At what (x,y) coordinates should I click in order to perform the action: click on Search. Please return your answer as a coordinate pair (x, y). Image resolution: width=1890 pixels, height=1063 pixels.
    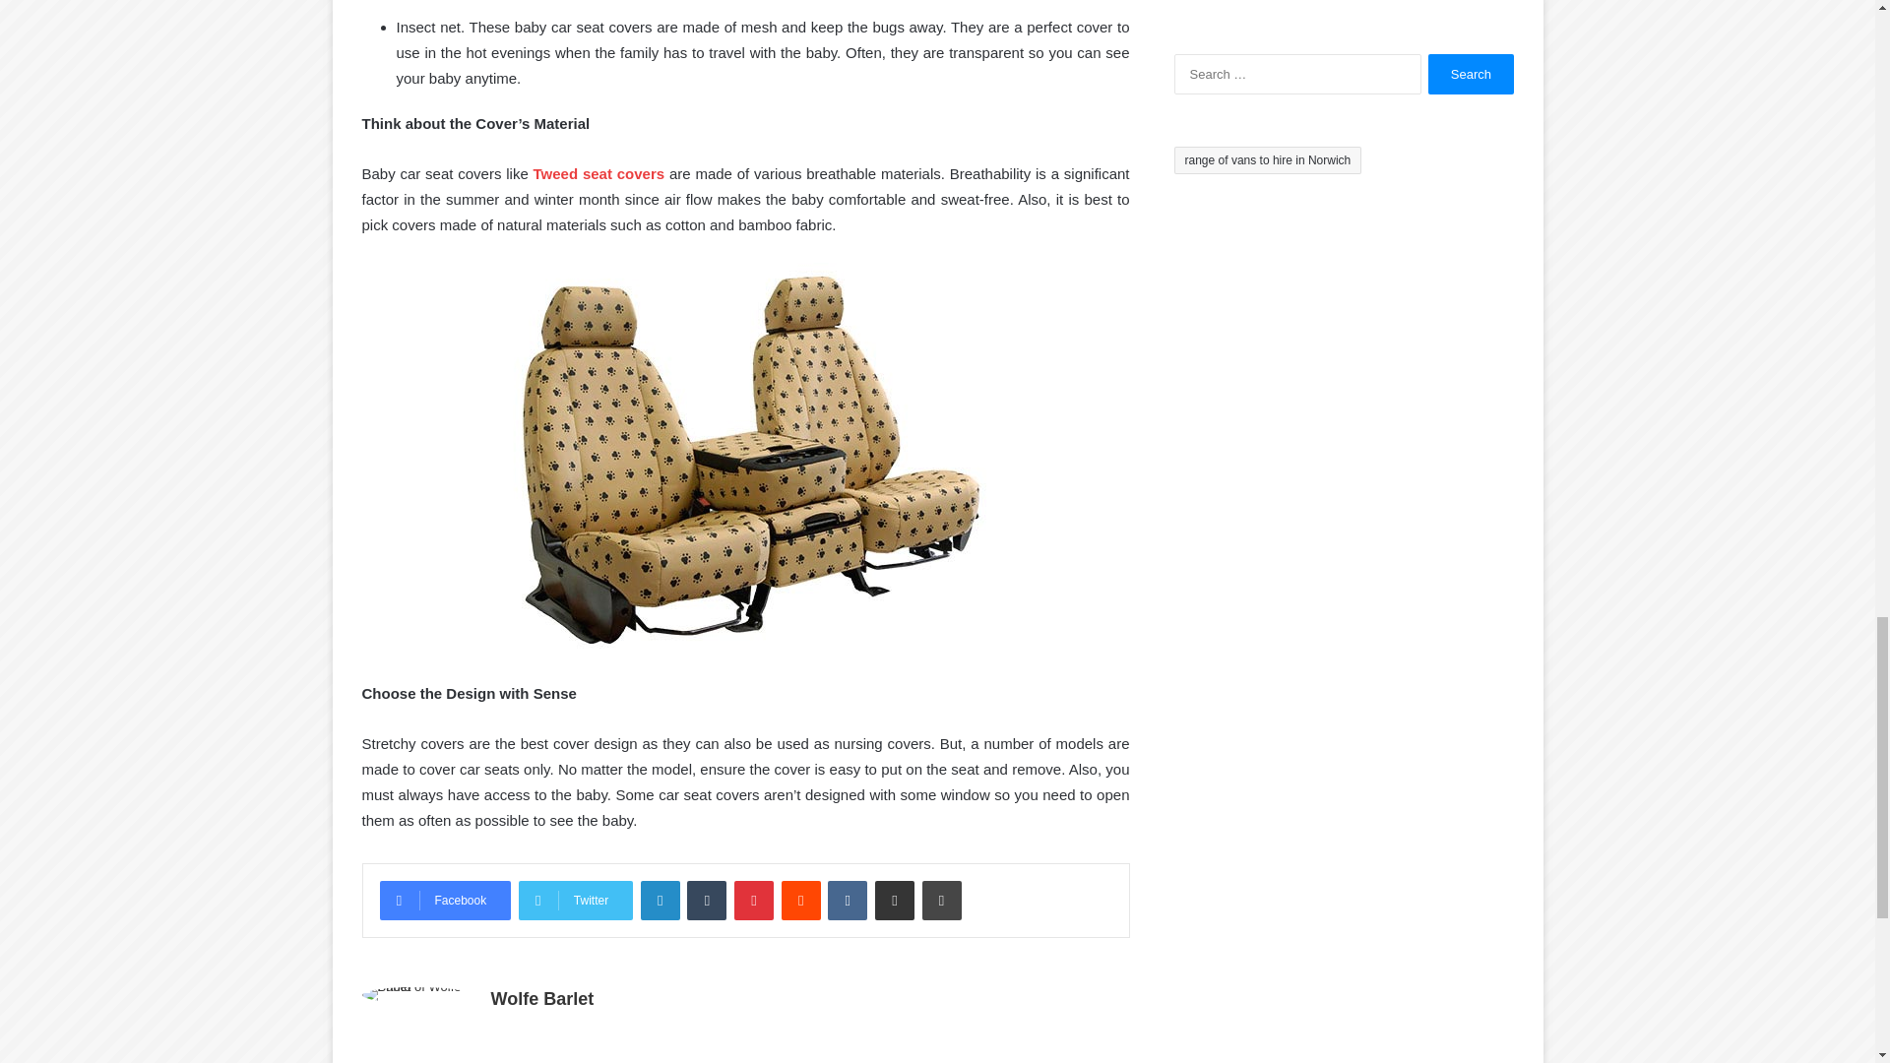
    Looking at the image, I should click on (1471, 75).